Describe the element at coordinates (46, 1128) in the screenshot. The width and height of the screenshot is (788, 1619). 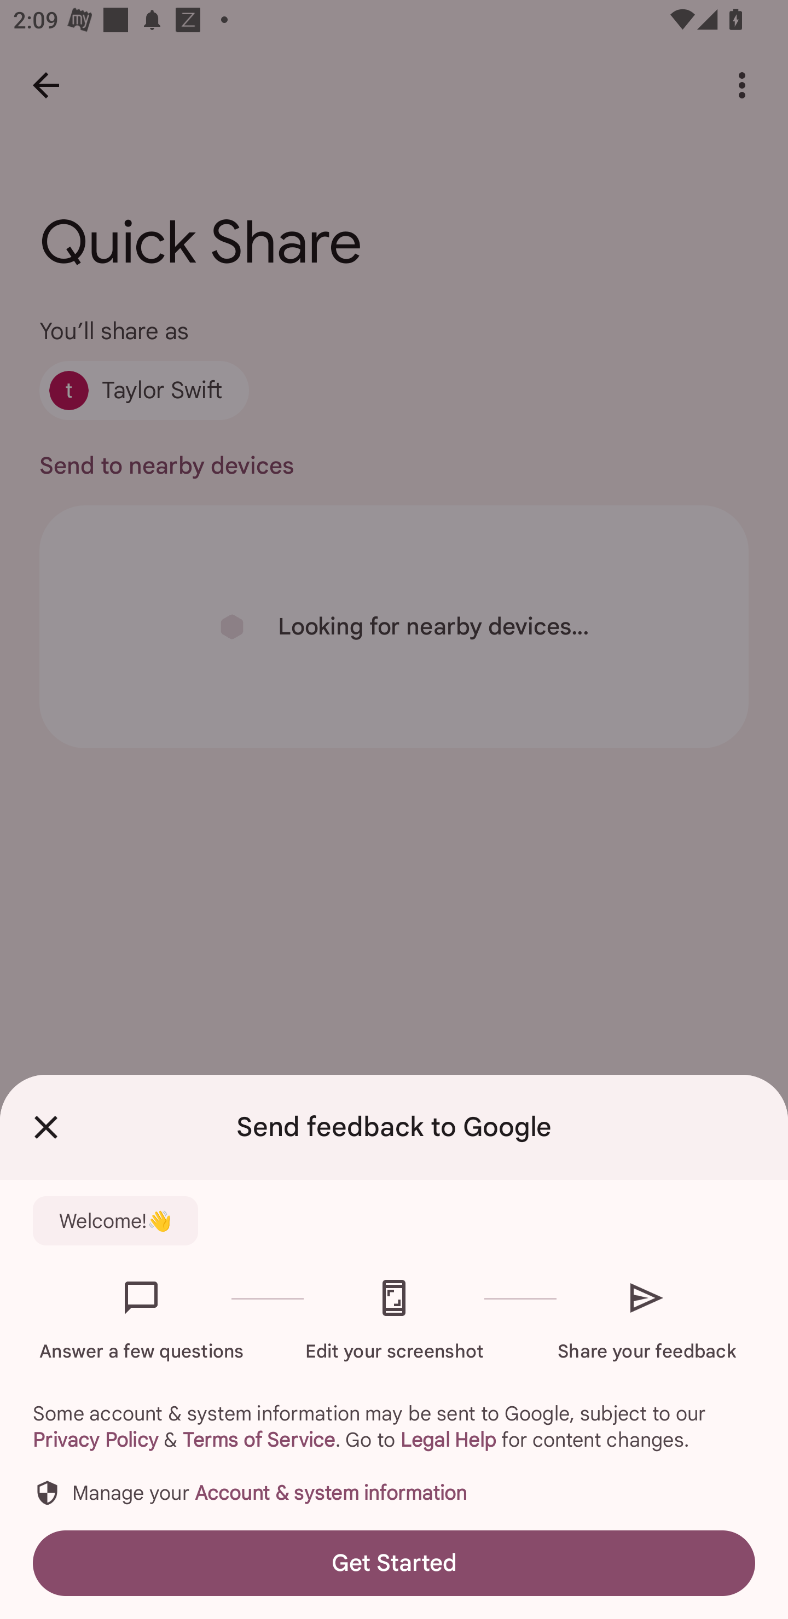
I see `Close Feedback` at that location.